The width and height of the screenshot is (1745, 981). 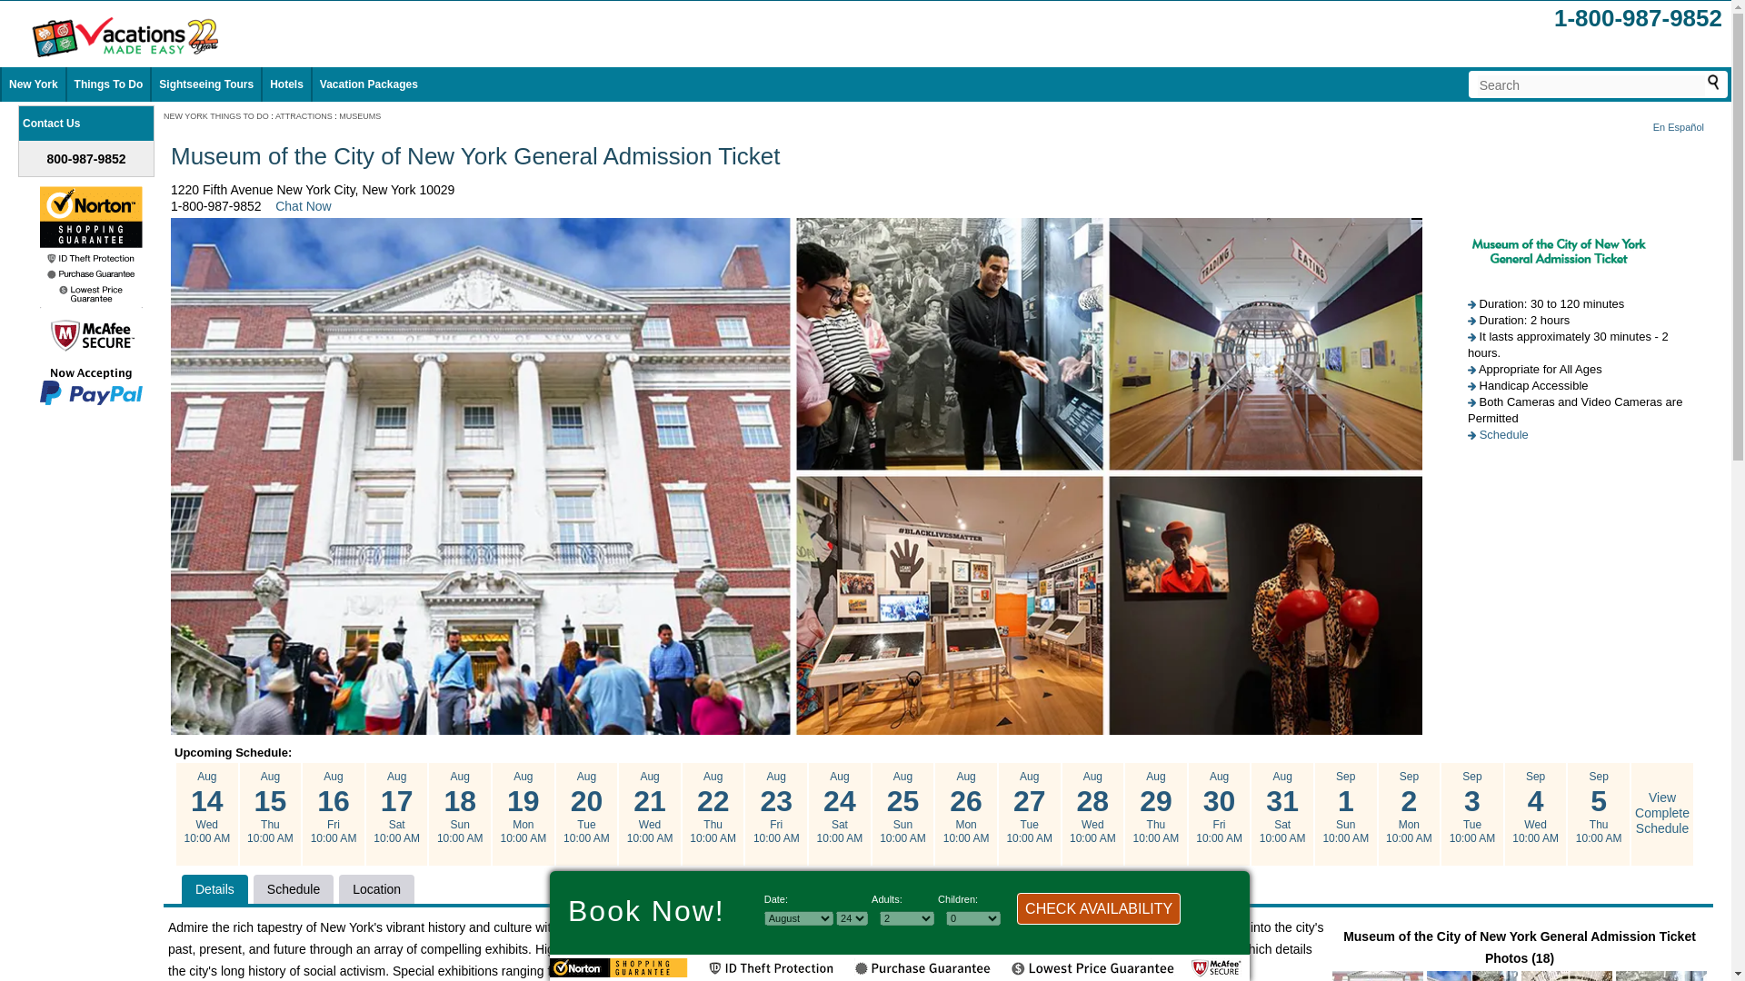 What do you see at coordinates (369, 84) in the screenshot?
I see `Vacation Packages` at bounding box center [369, 84].